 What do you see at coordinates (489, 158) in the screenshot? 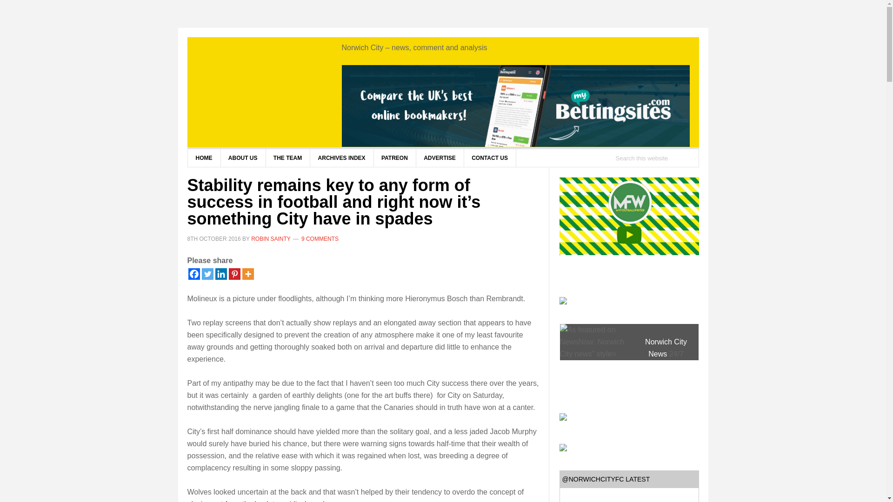
I see `CONTACT US` at bounding box center [489, 158].